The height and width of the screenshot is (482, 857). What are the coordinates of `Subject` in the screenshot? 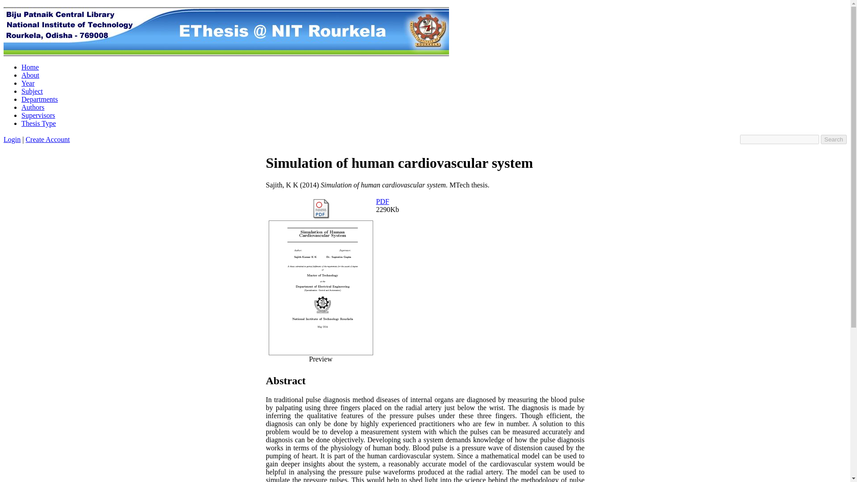 It's located at (32, 91).